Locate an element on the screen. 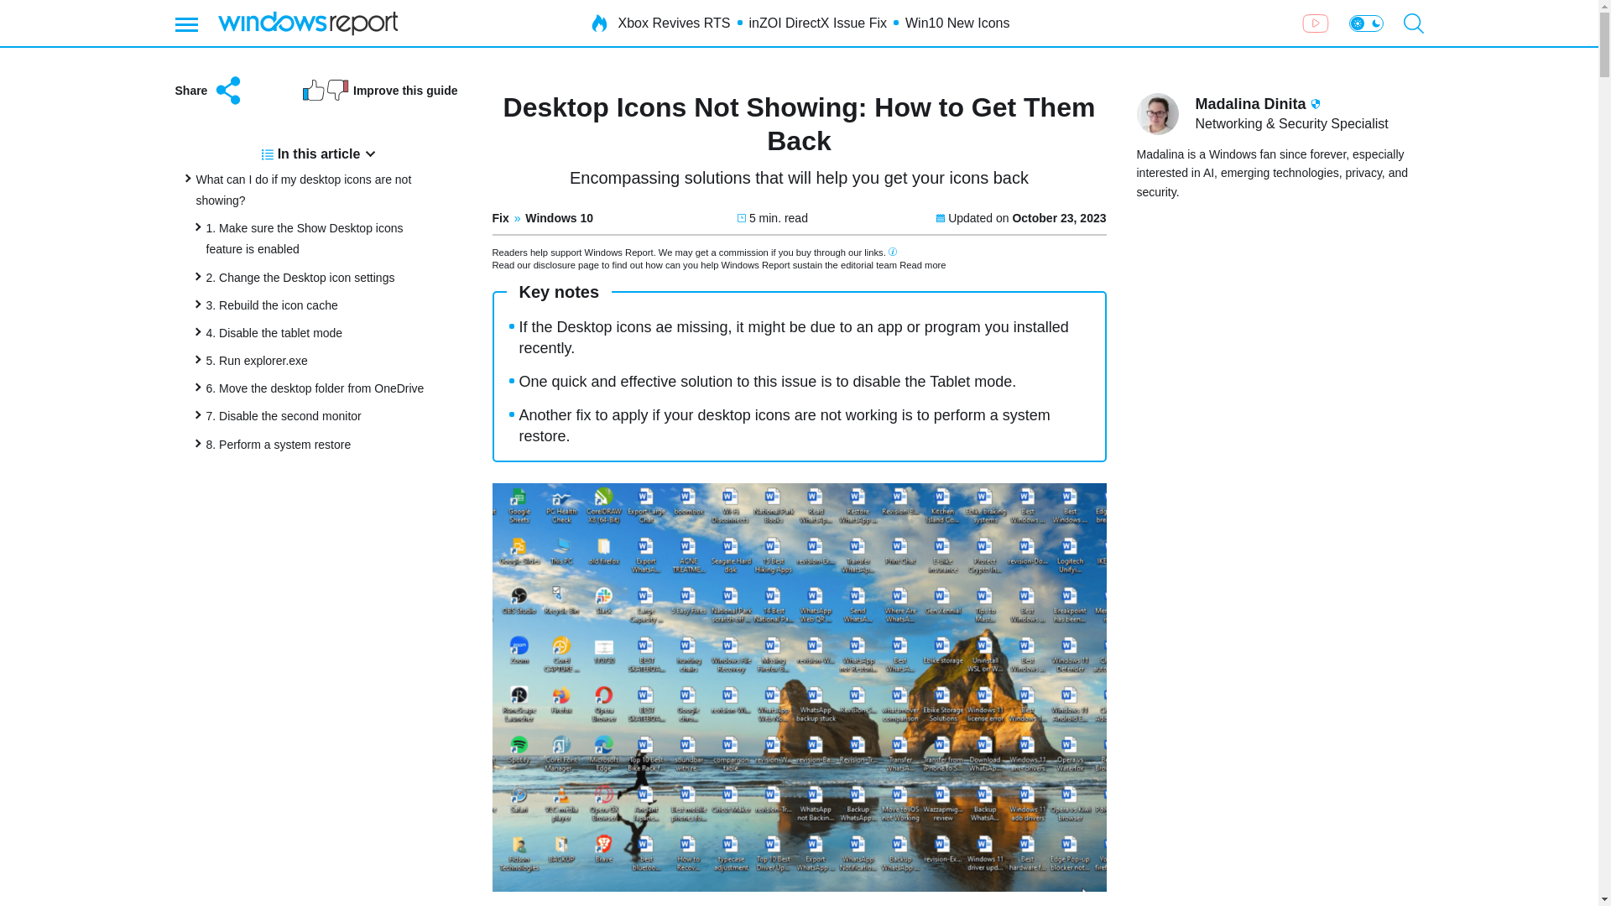 This screenshot has height=906, width=1611. Open search bar is located at coordinates (1413, 23).